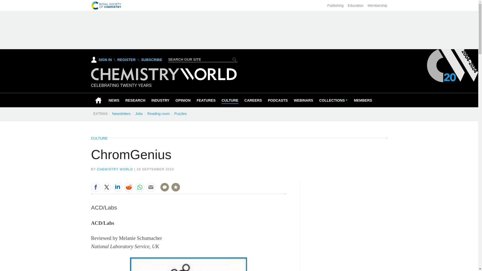 This screenshot has height=271, width=482. I want to click on Share this on WhatsApp, so click(140, 187).